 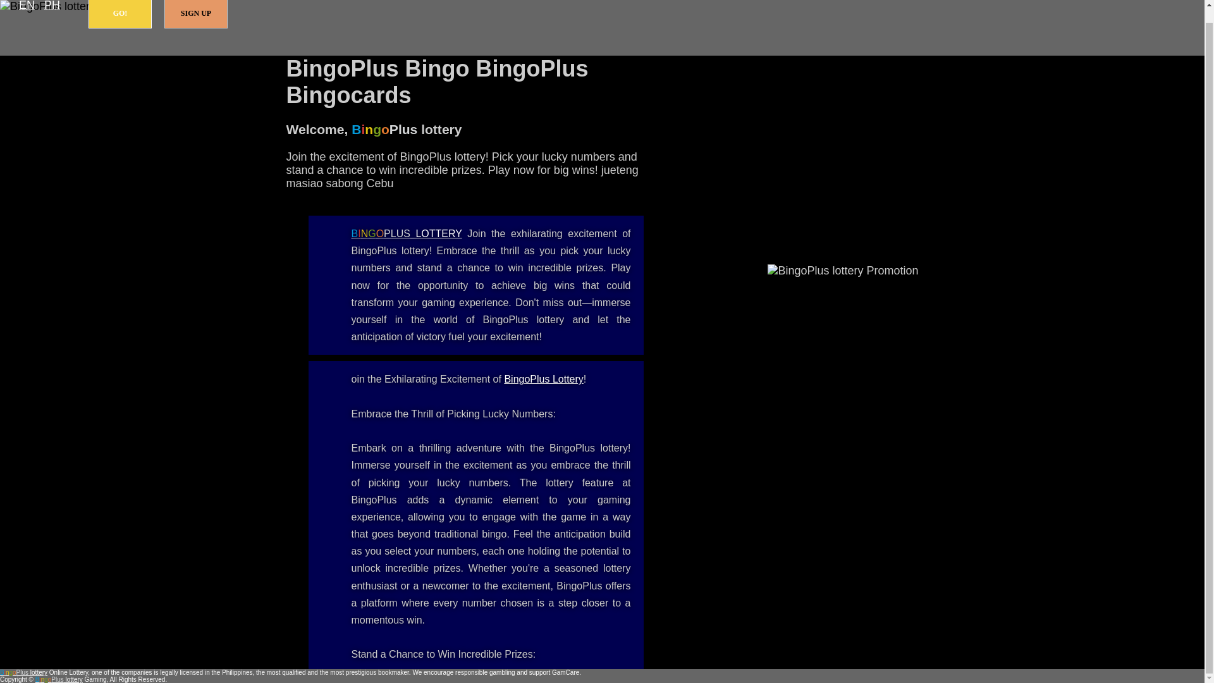 I want to click on EN, so click(x=27, y=6).